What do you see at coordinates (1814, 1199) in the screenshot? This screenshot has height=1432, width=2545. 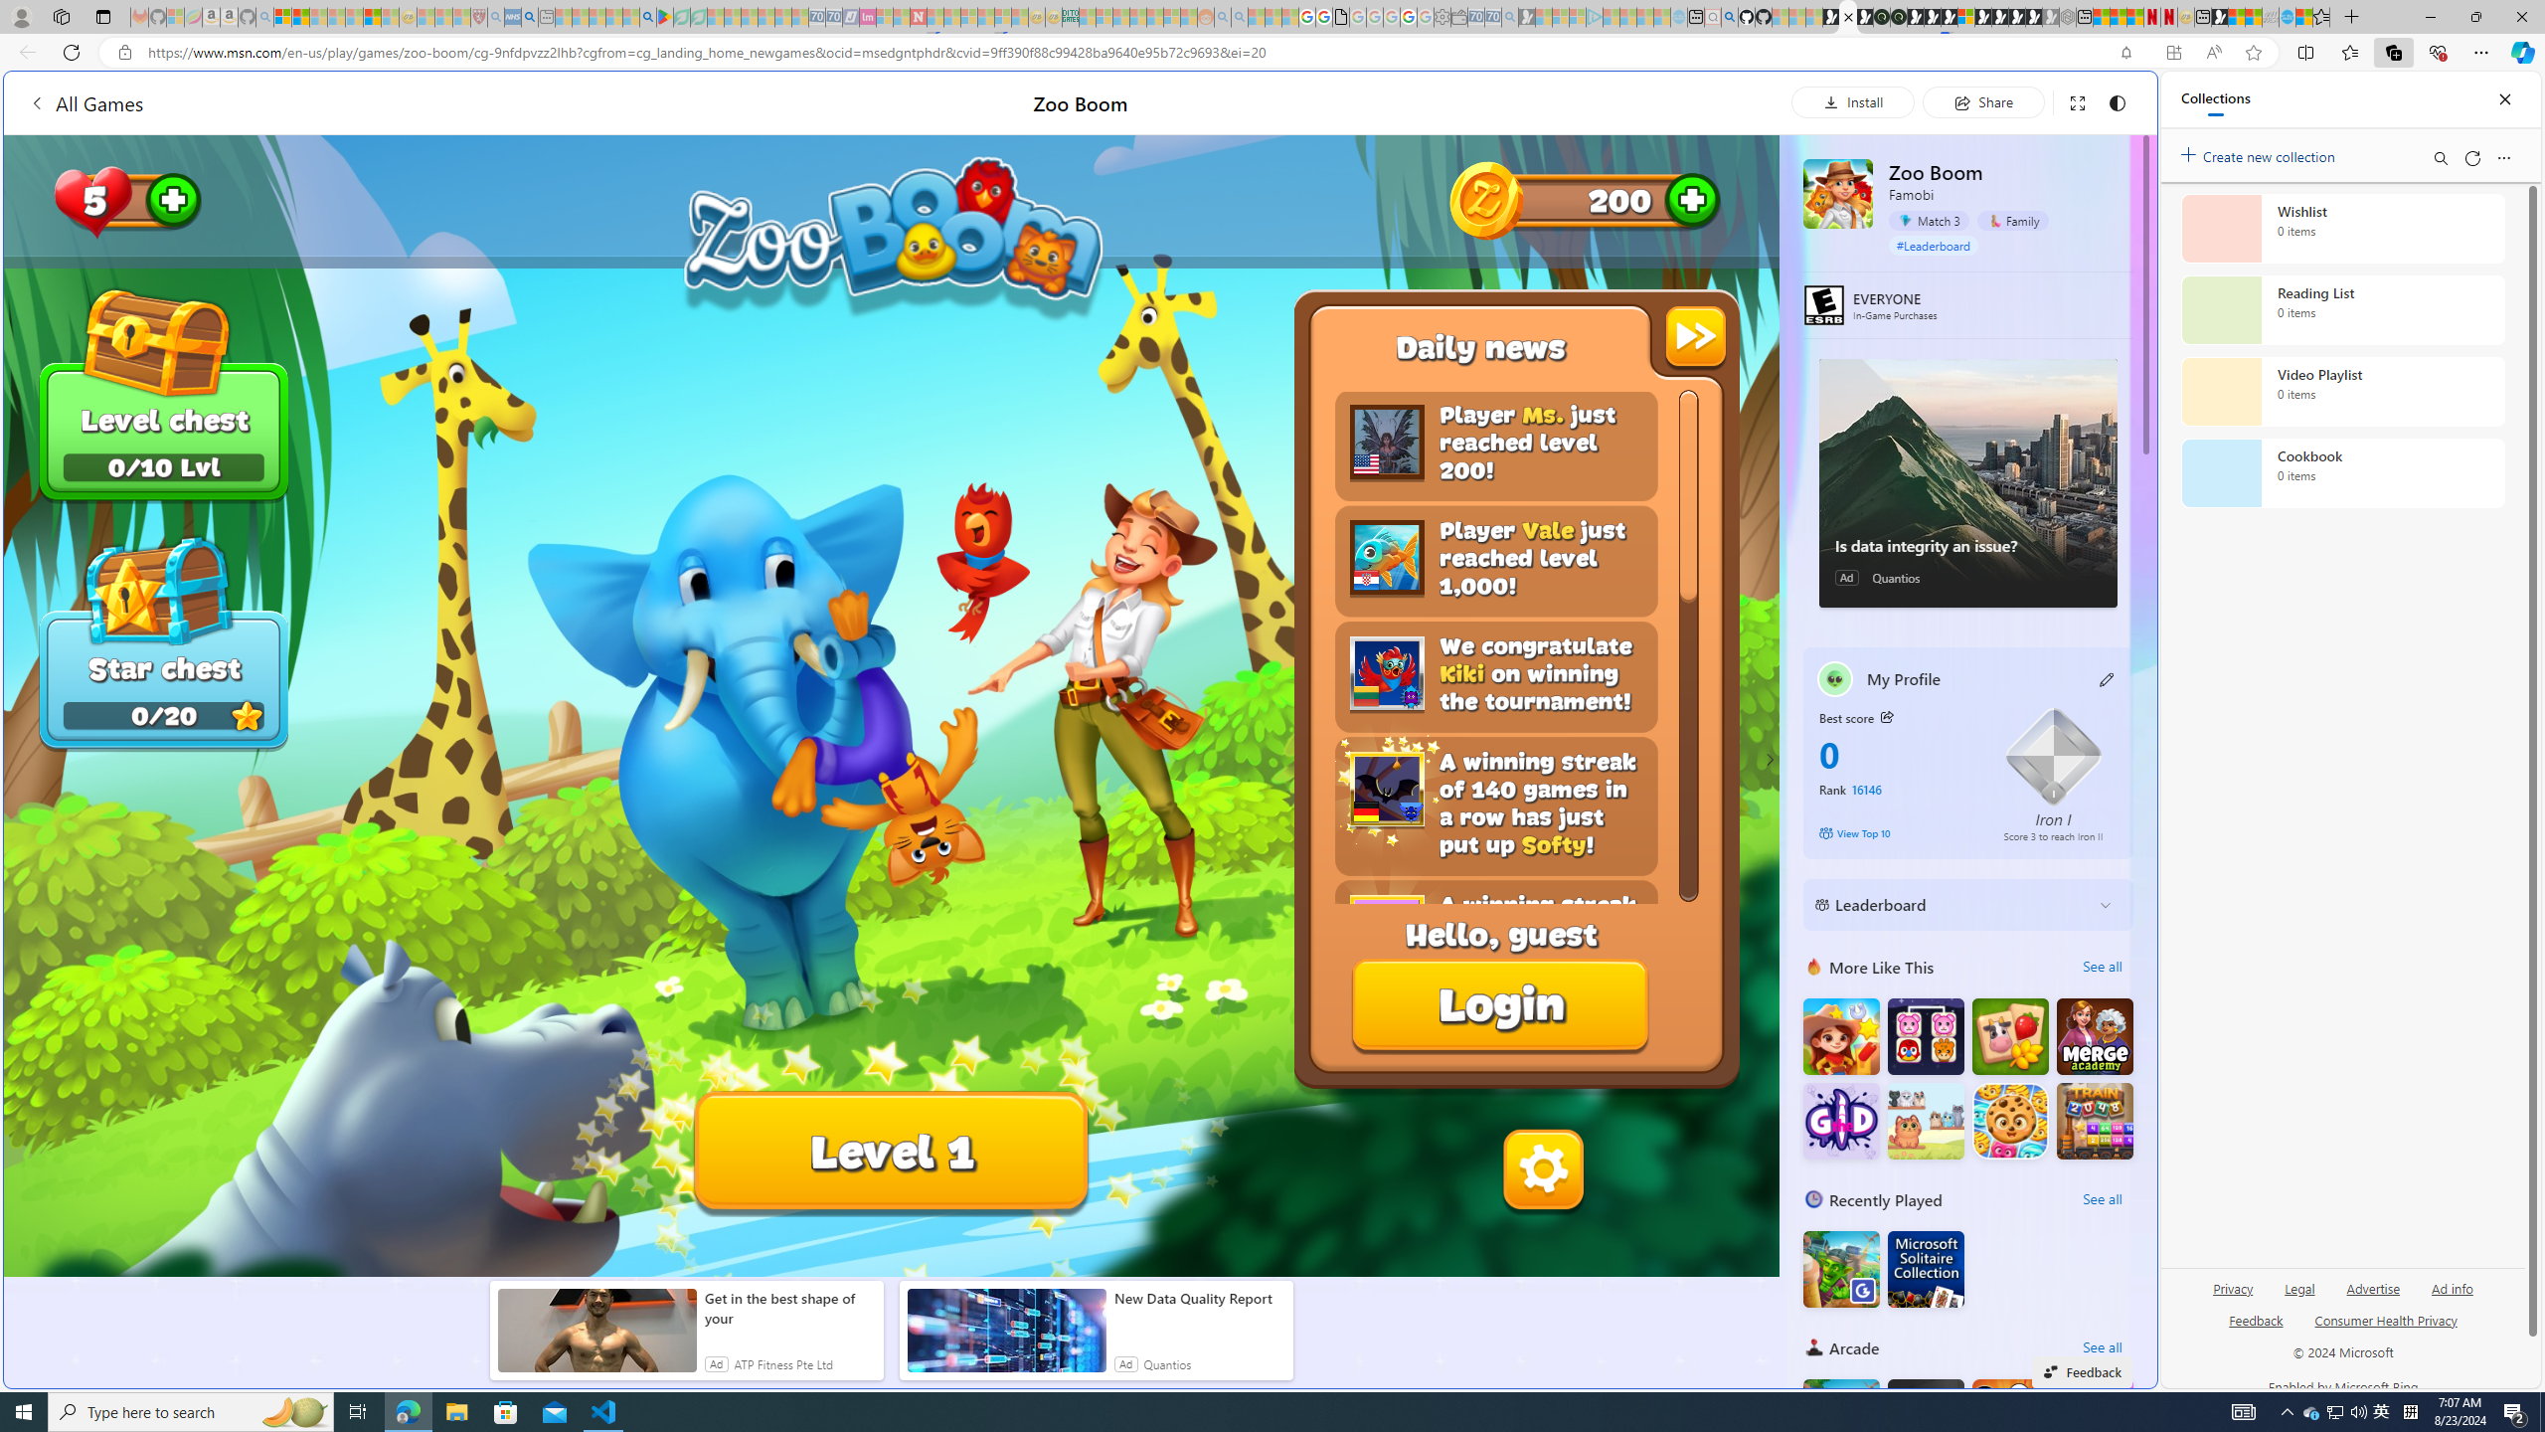 I see `Recently played` at bounding box center [1814, 1199].